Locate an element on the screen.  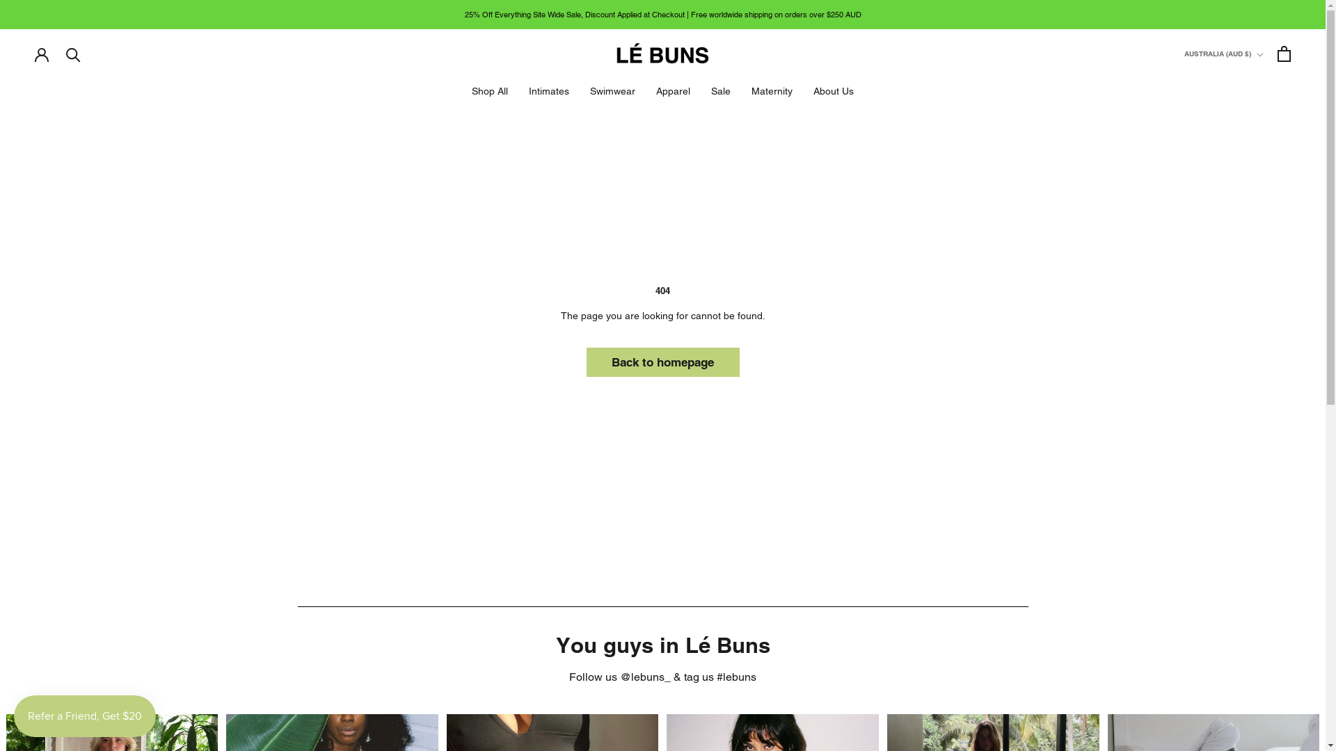
Apparel
Apparel is located at coordinates (674, 91).